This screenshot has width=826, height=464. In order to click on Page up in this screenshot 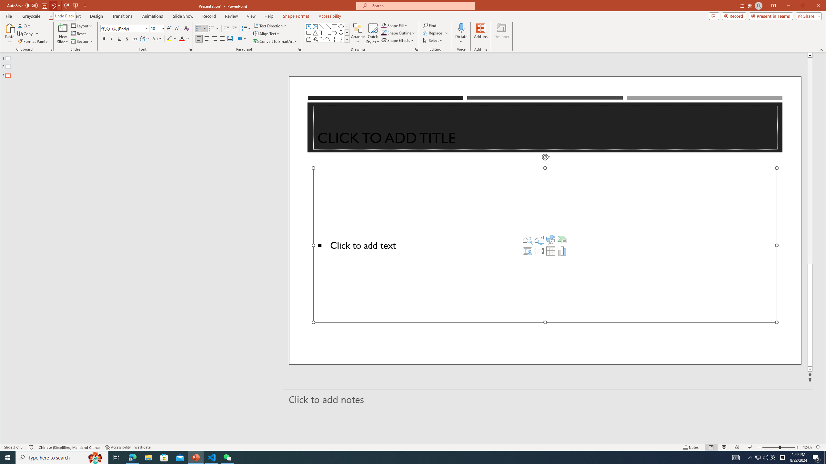, I will do `click(810, 160)`.